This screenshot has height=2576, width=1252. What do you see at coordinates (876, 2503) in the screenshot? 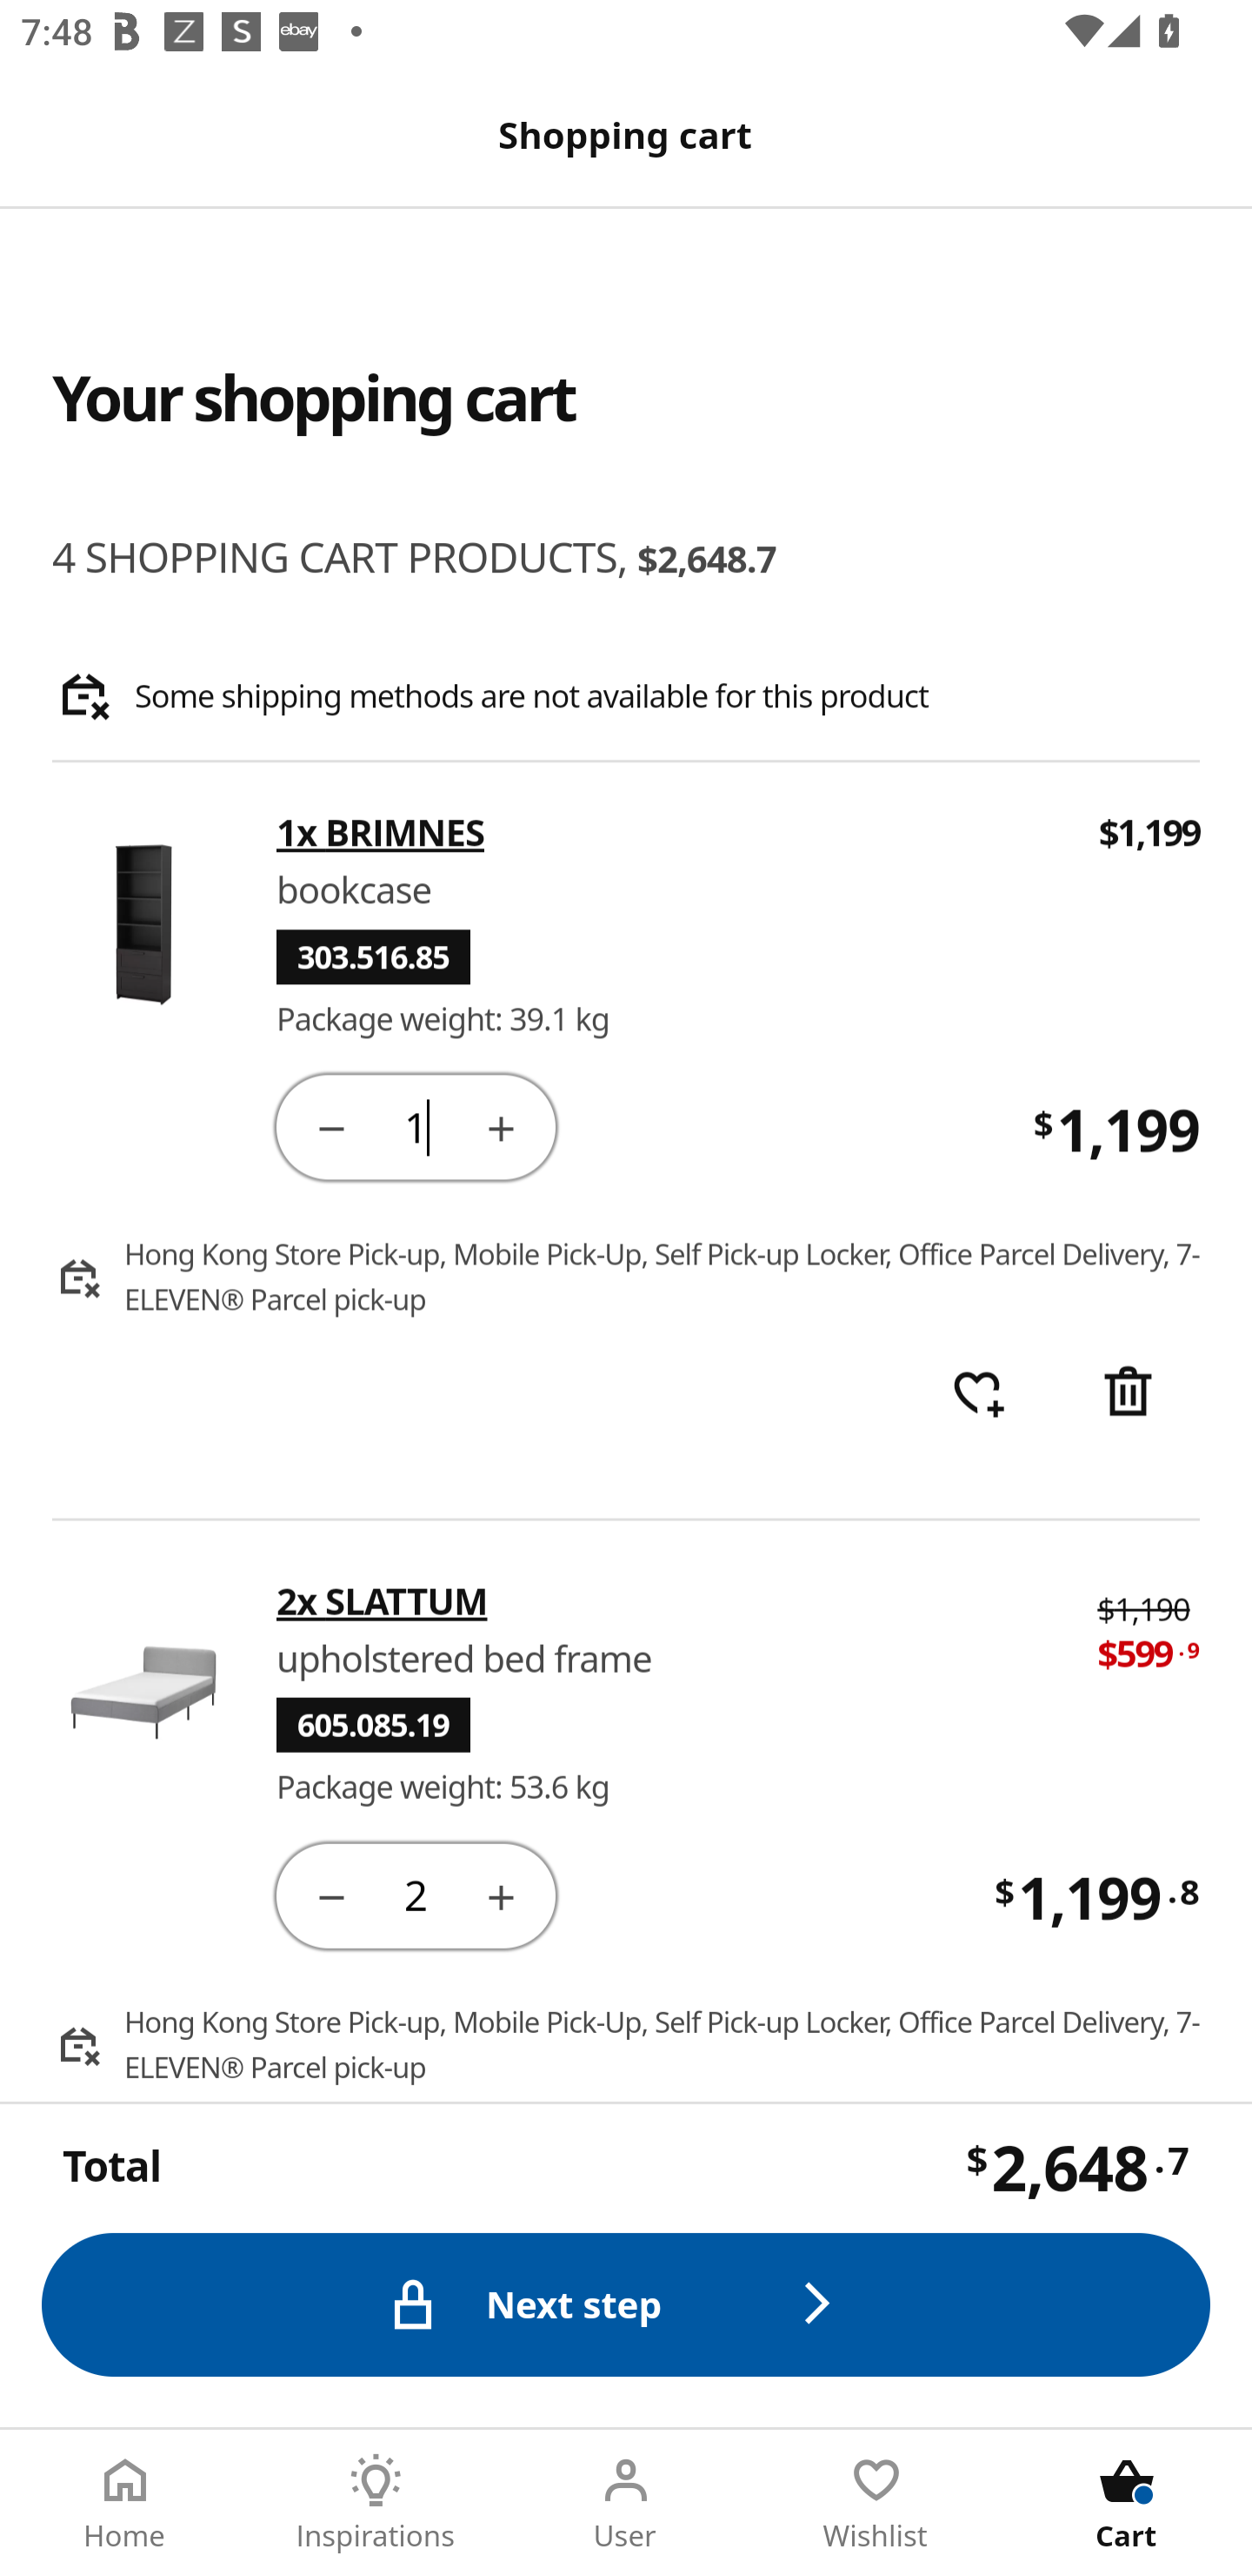
I see `Wishlist
Tab 4 of 5` at bounding box center [876, 2503].